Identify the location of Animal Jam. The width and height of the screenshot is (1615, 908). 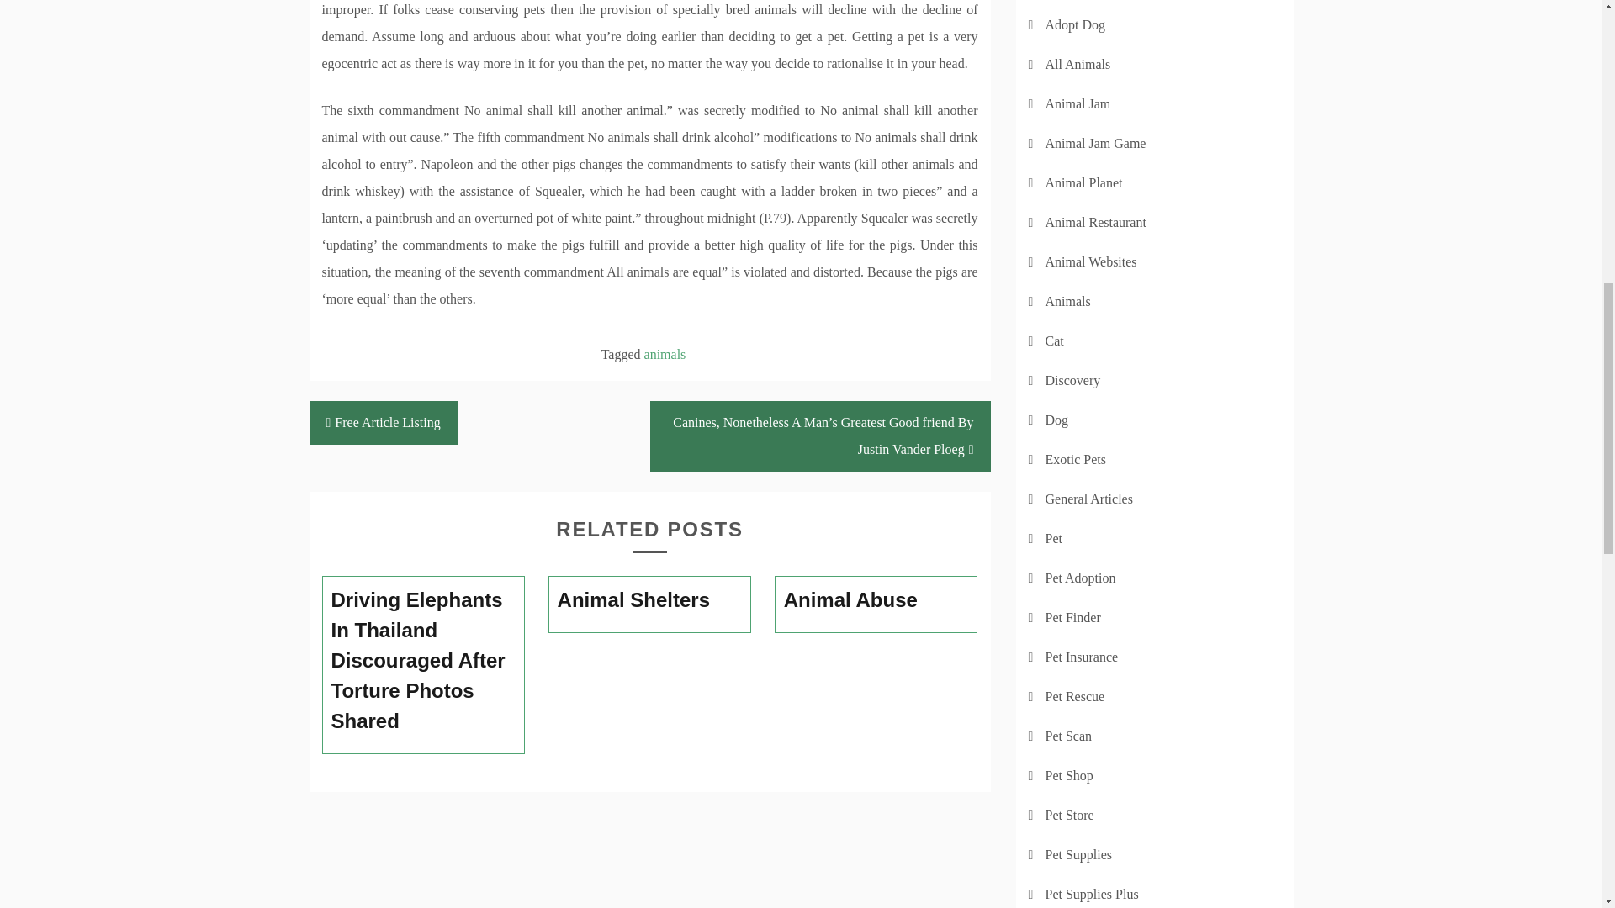
(1078, 103).